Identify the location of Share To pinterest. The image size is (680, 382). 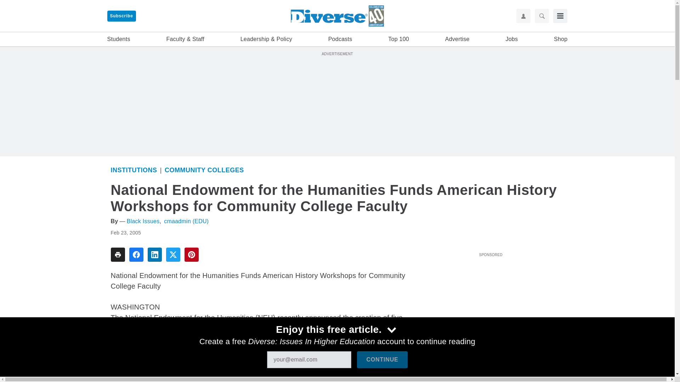
(191, 254).